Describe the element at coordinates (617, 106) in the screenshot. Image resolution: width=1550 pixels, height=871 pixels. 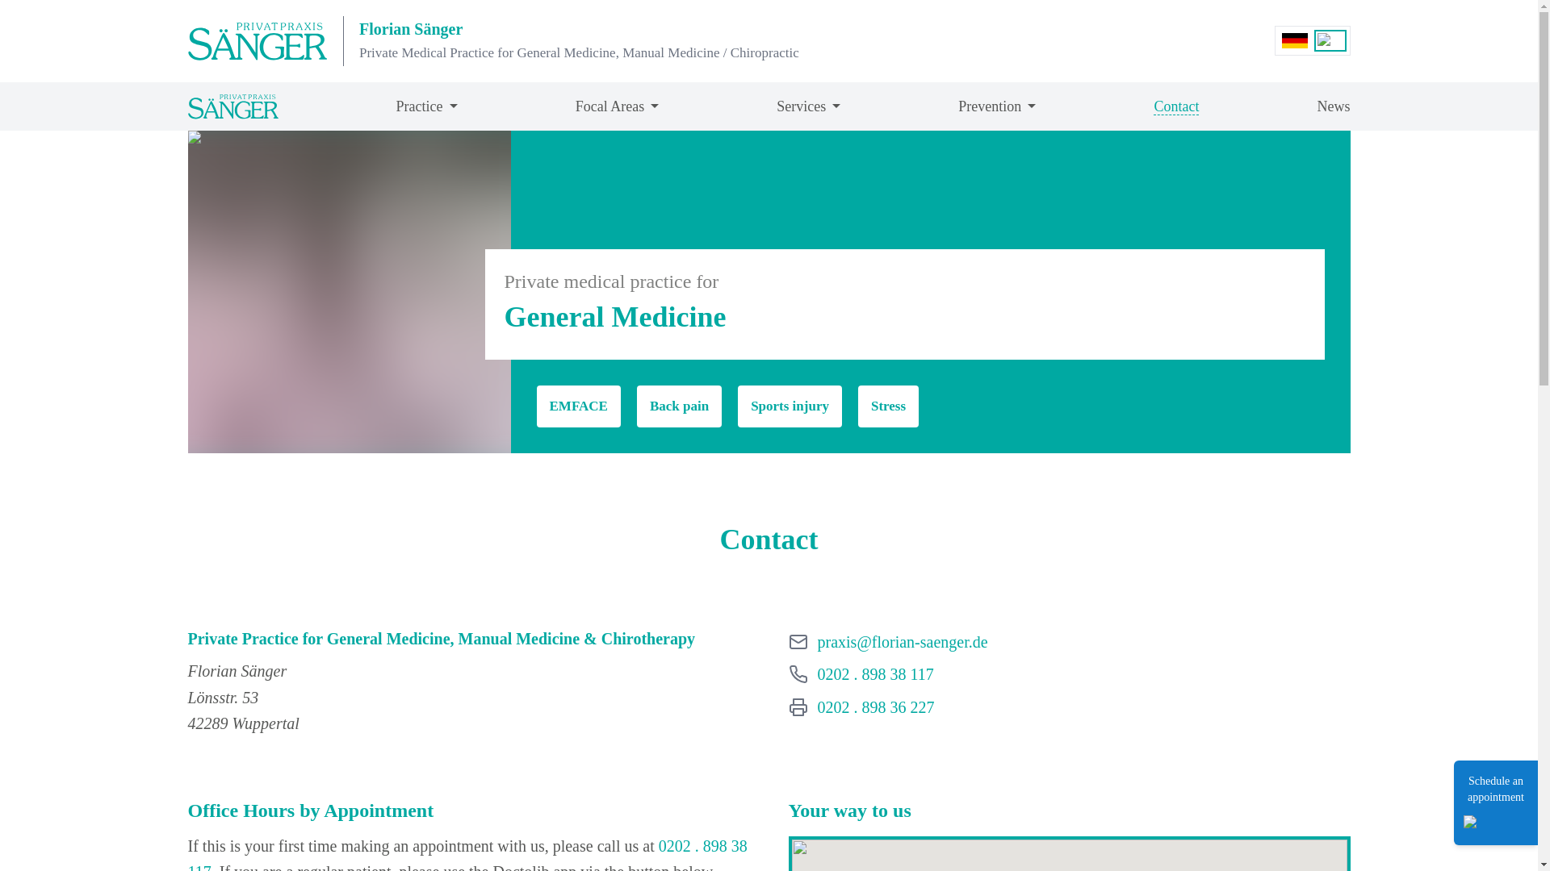
I see `Focal Areas` at that location.